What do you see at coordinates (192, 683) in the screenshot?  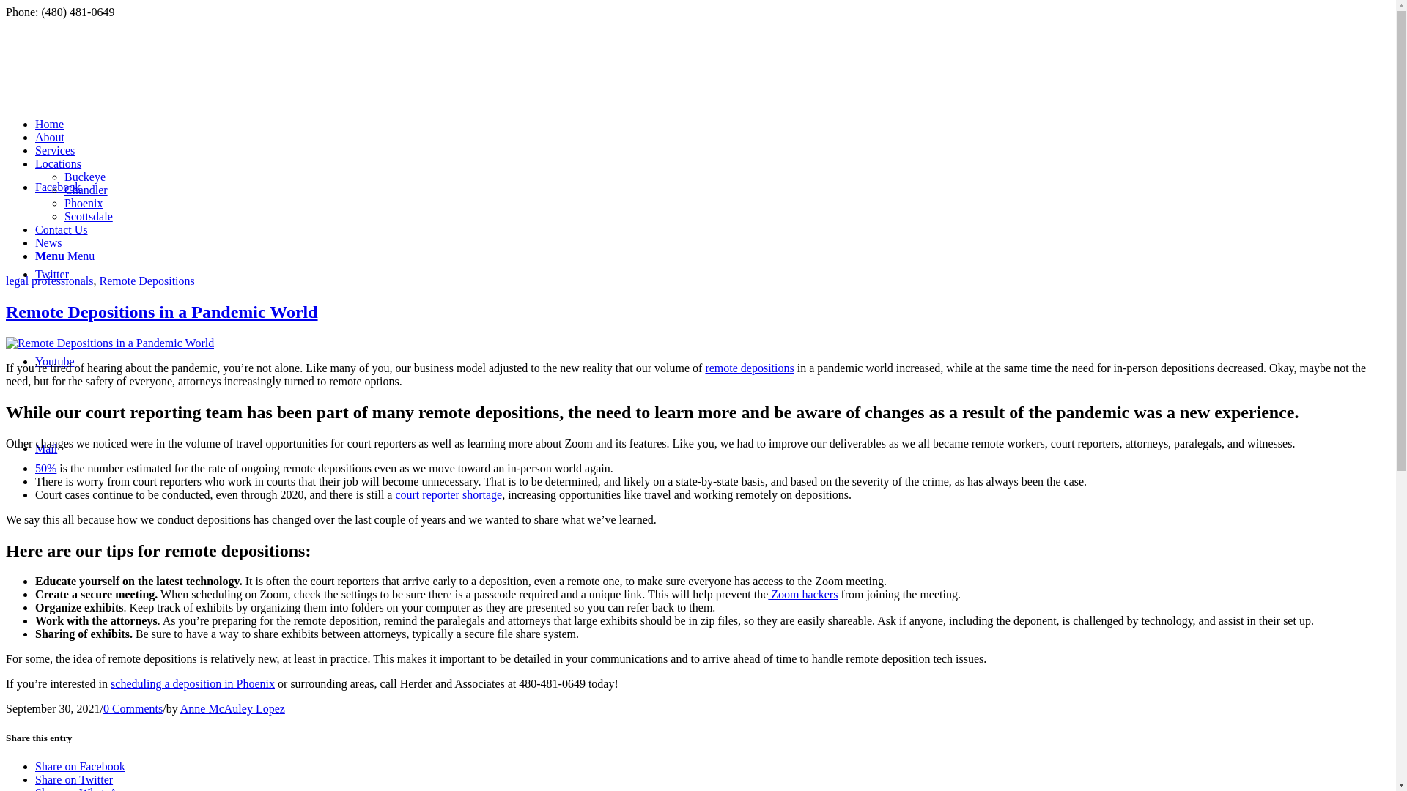 I see `scheduling a deposition in Phoenix` at bounding box center [192, 683].